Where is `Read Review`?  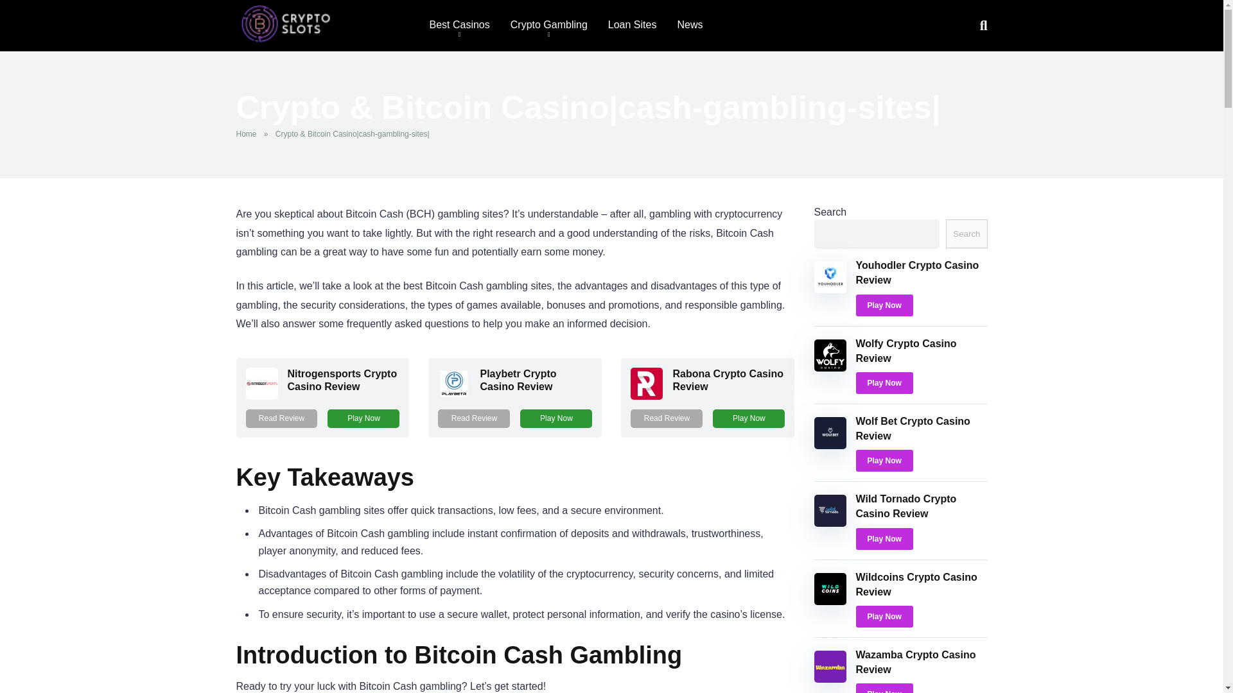
Read Review is located at coordinates (474, 418).